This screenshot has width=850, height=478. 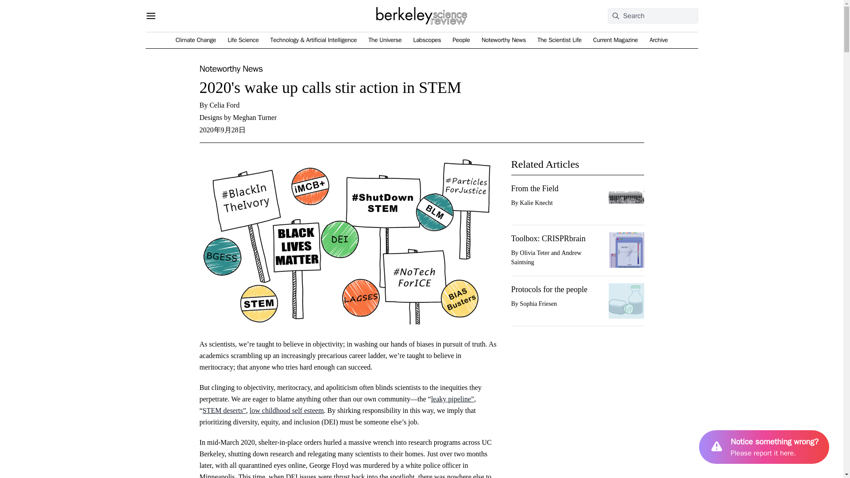 What do you see at coordinates (461, 40) in the screenshot?
I see `People` at bounding box center [461, 40].